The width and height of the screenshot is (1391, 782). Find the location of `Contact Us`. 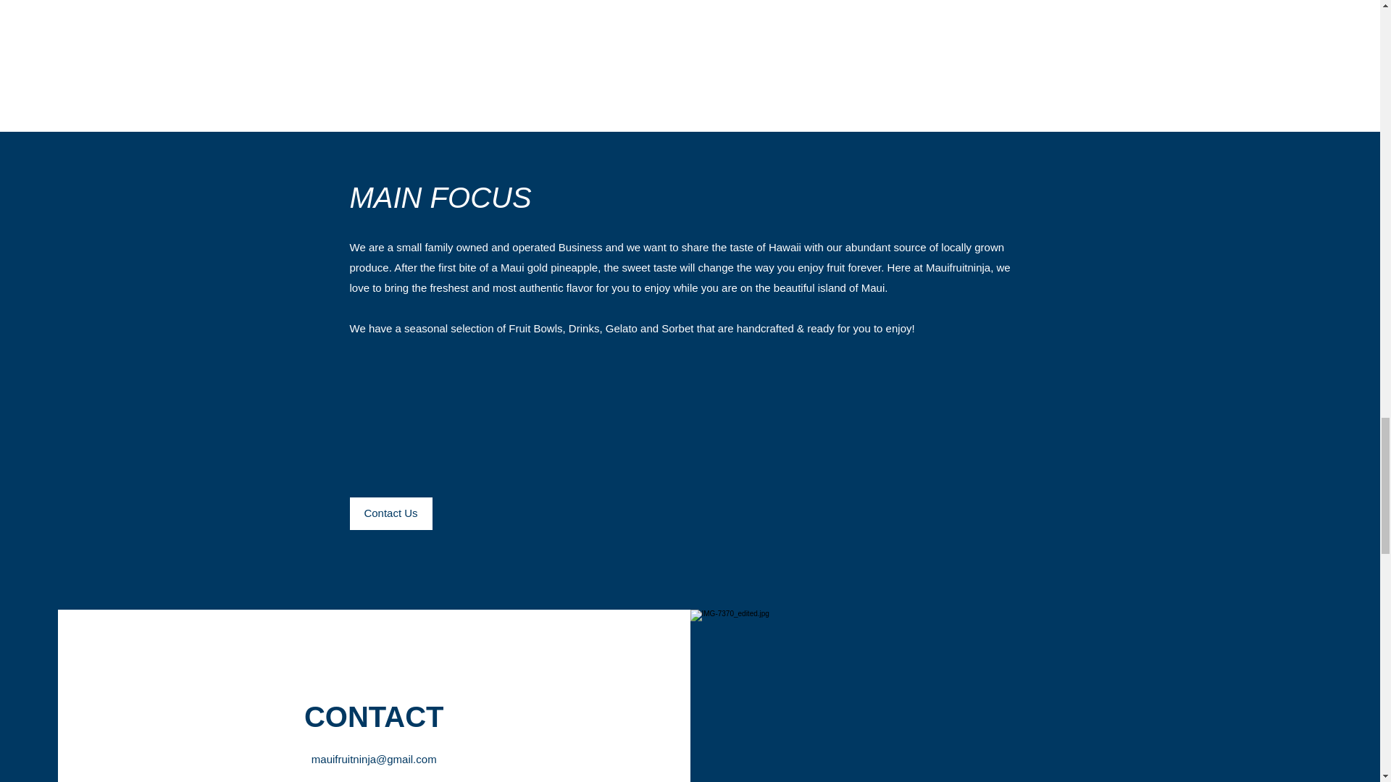

Contact Us is located at coordinates (390, 513).